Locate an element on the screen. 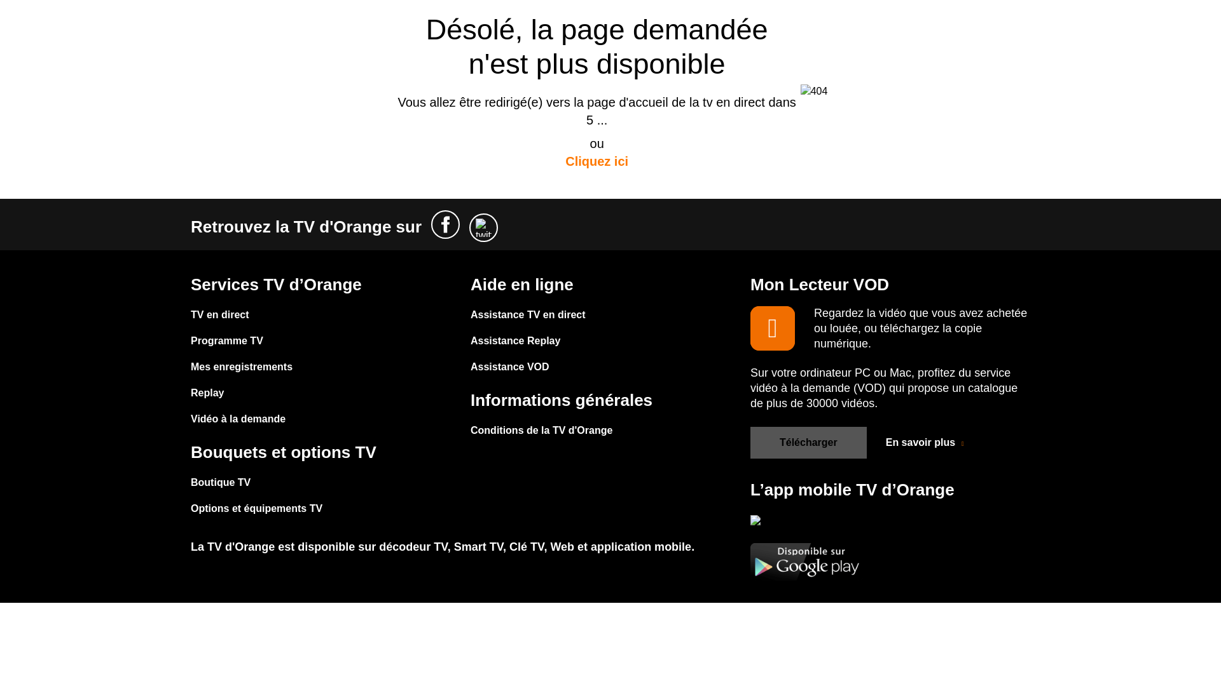 The width and height of the screenshot is (1221, 686). Assistance VOD is located at coordinates (528, 365).